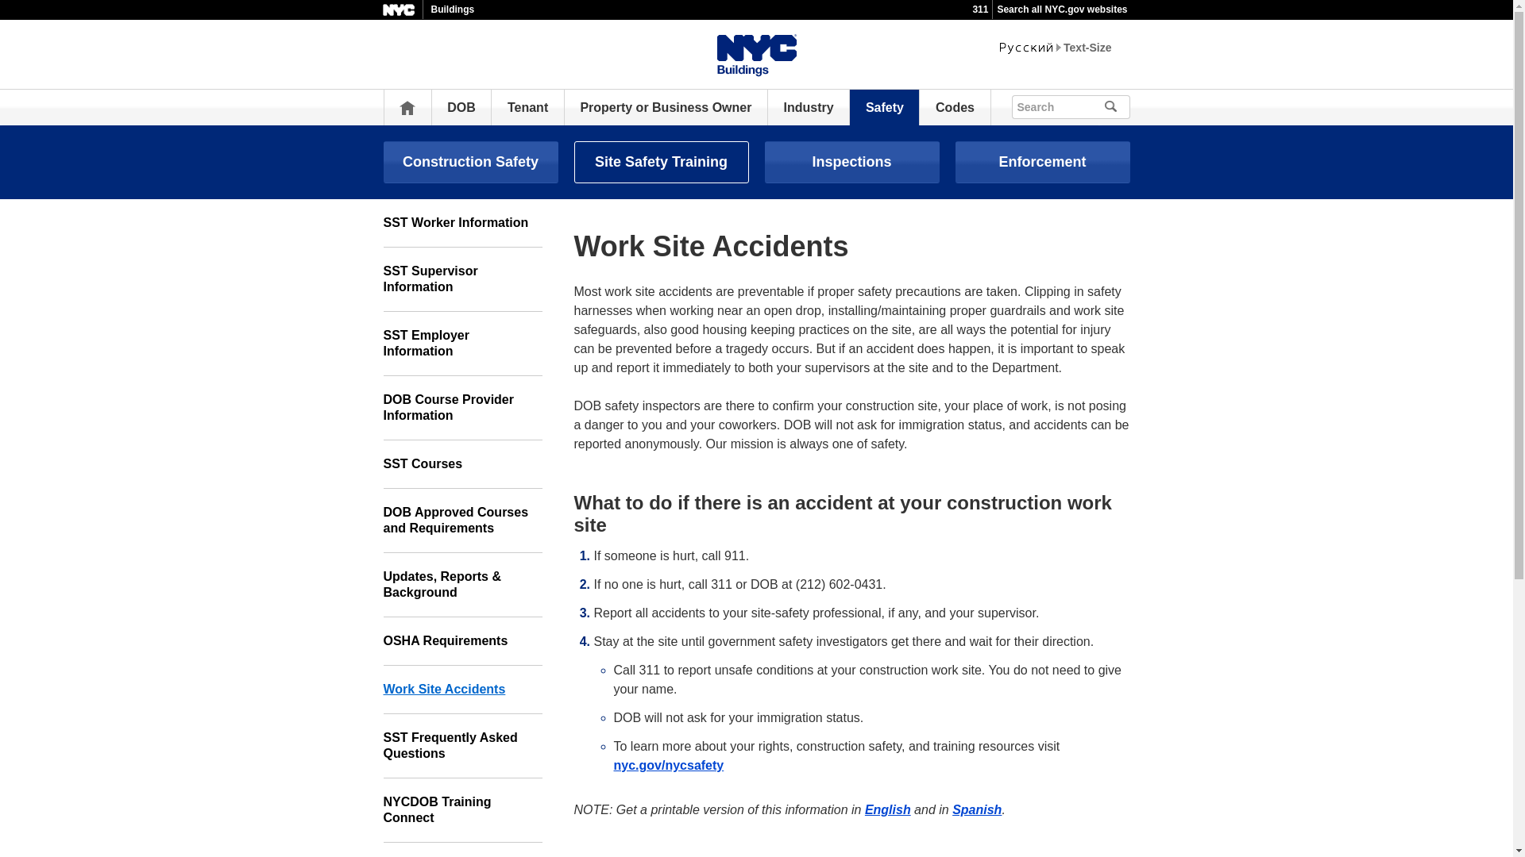 The width and height of the screenshot is (1525, 857). Describe the element at coordinates (461, 223) in the screenshot. I see `SST Worker Information` at that location.